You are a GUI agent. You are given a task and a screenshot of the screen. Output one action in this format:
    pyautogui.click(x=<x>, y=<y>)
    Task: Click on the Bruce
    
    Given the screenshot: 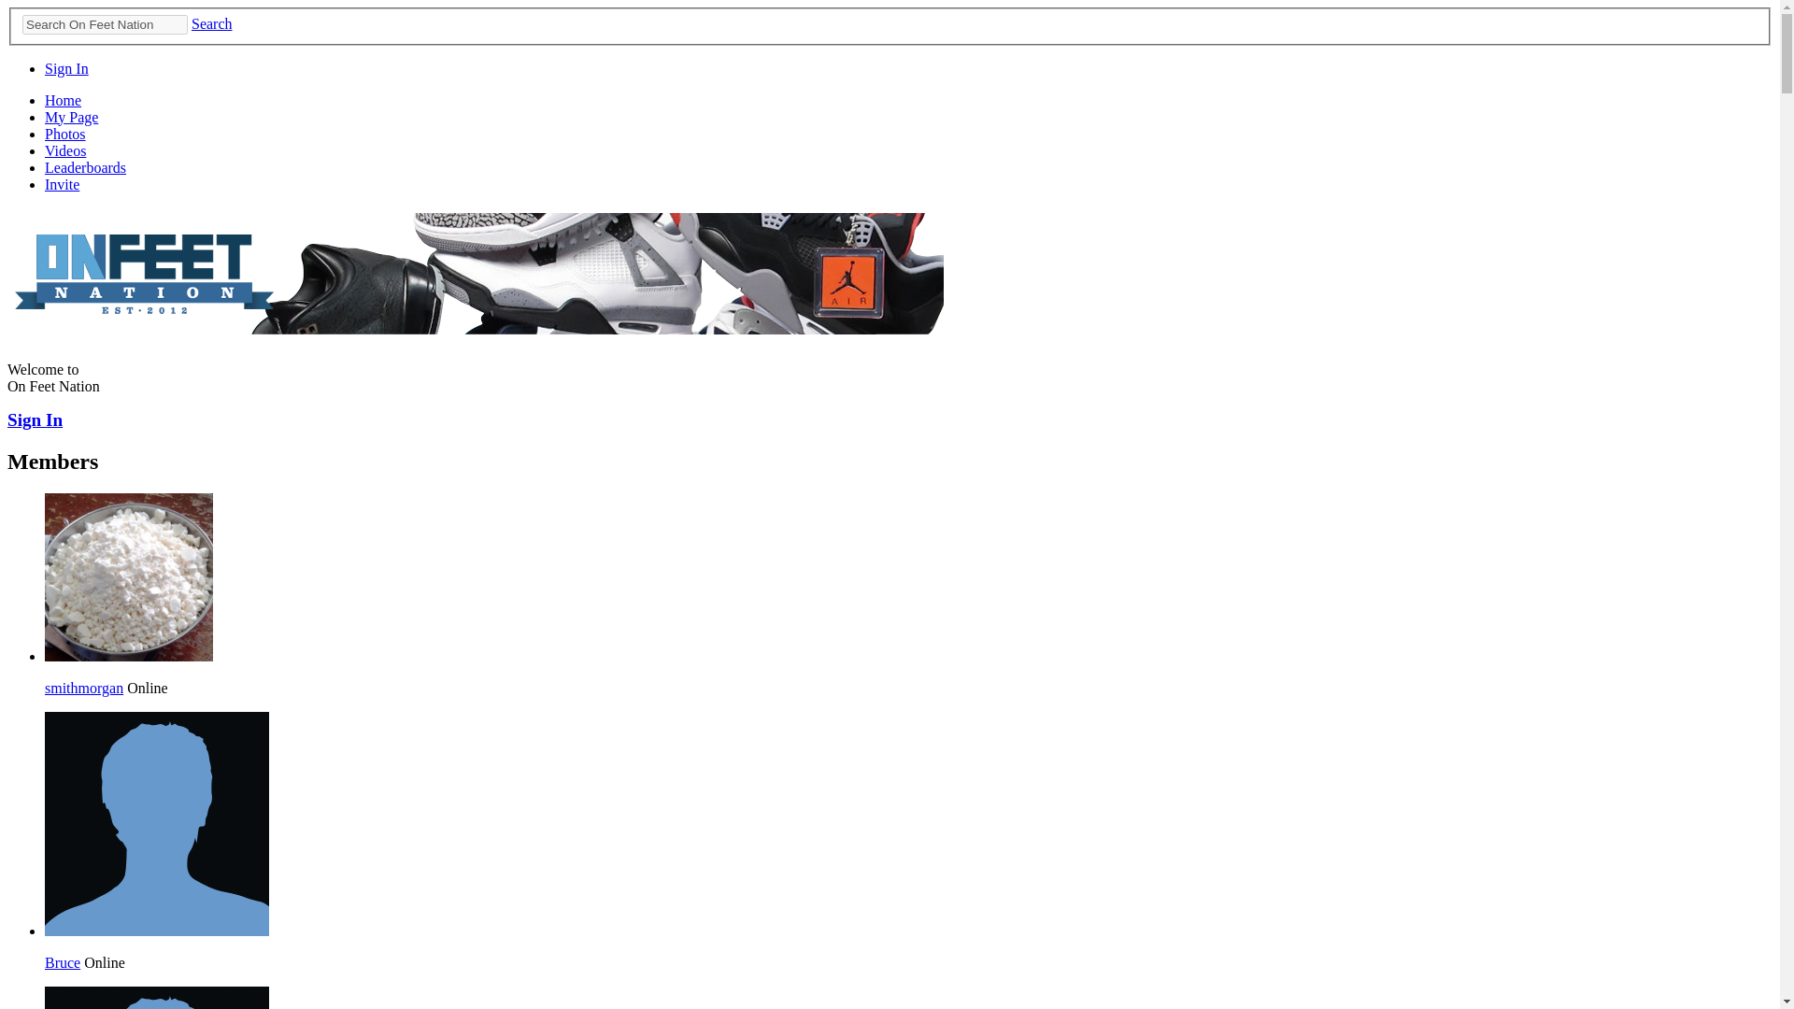 What is the action you would take?
    pyautogui.click(x=63, y=962)
    